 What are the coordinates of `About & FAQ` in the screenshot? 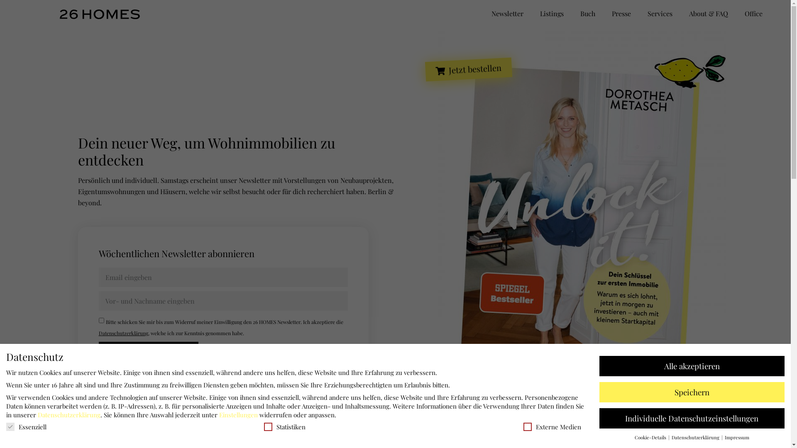 It's located at (709, 14).